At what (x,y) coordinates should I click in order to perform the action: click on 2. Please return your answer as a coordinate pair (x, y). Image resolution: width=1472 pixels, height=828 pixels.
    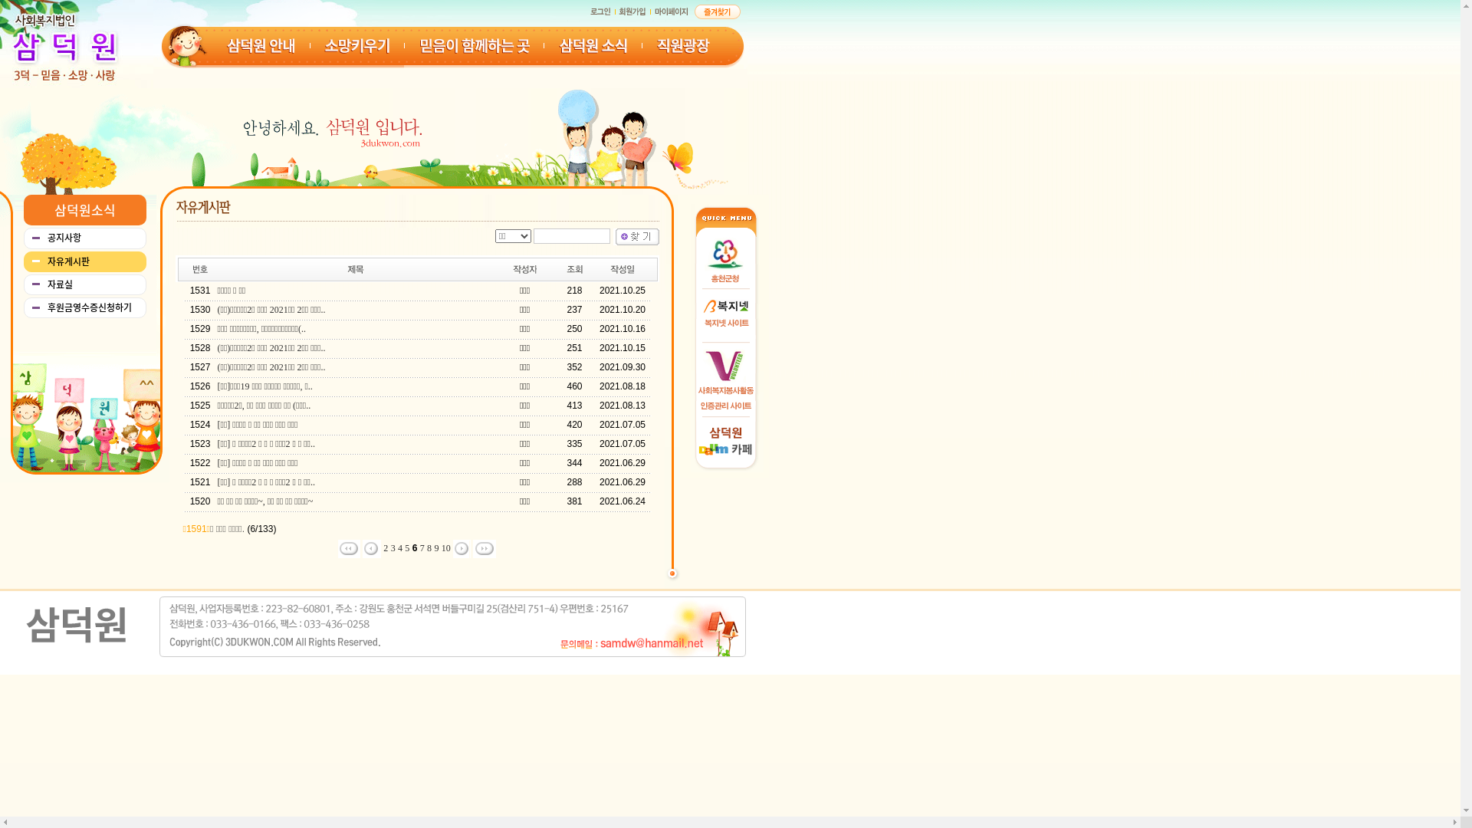
    Looking at the image, I should click on (386, 548).